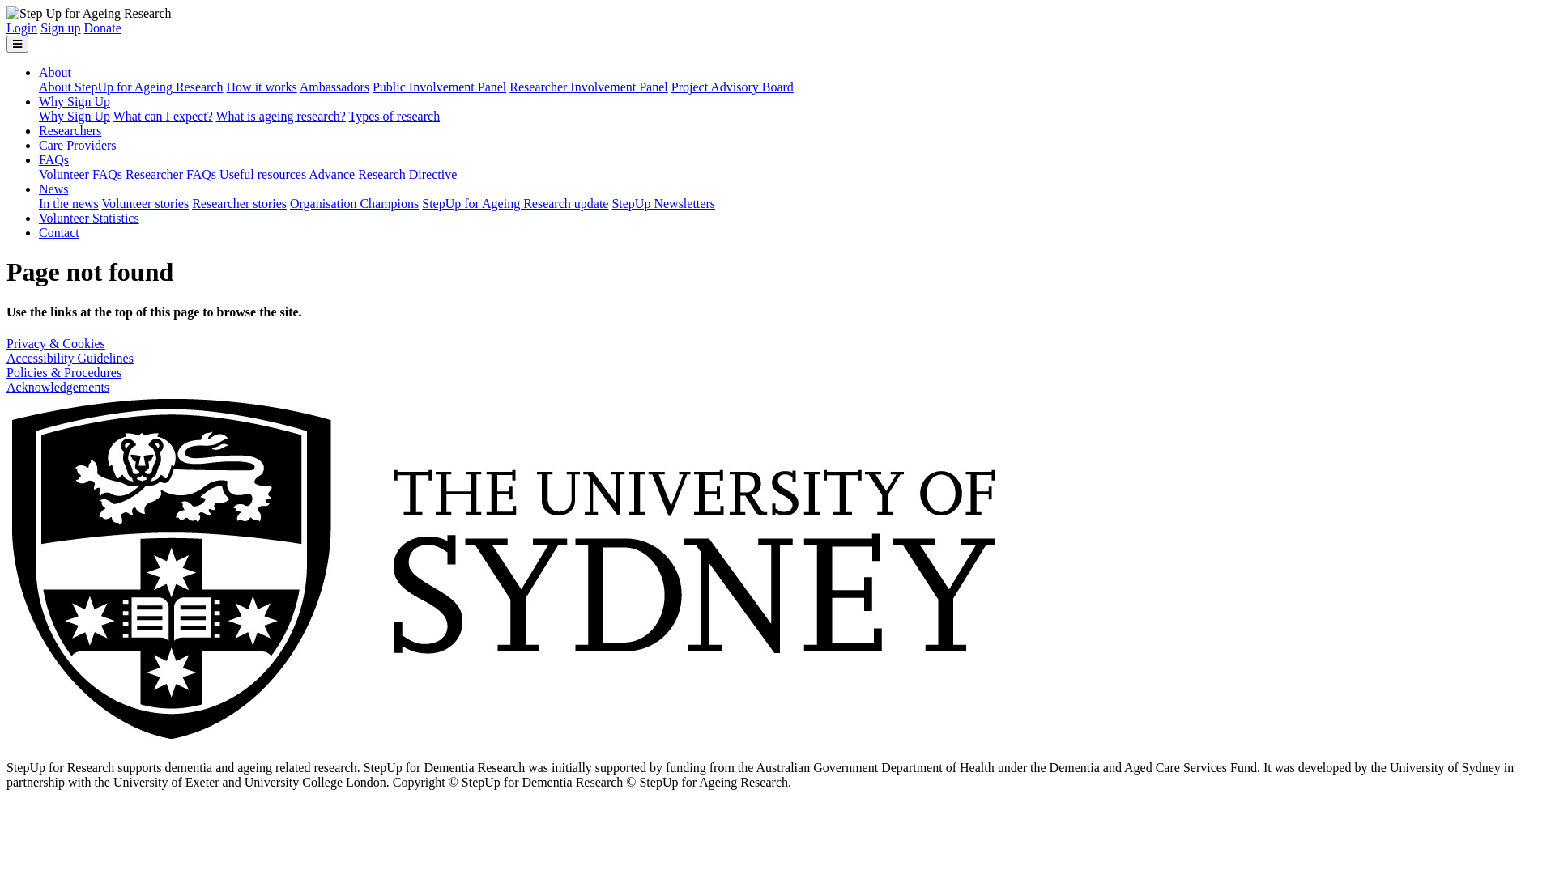 This screenshot has height=874, width=1555. I want to click on What is ageing research?, so click(280, 117).